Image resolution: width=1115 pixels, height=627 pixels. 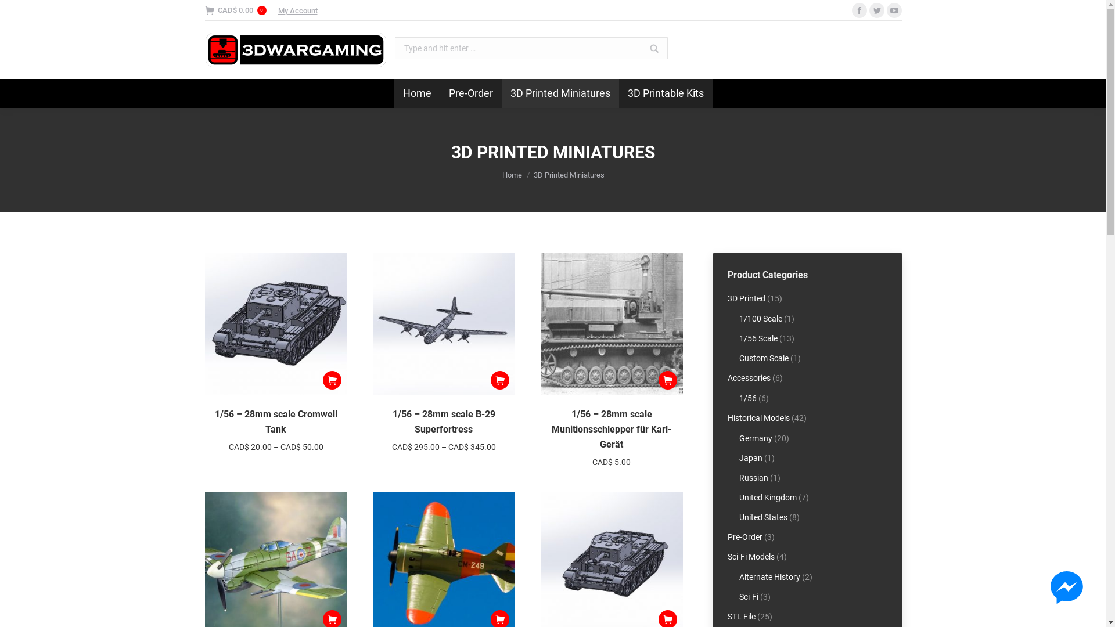 I want to click on 3D Printed Miniatures, so click(x=560, y=93).